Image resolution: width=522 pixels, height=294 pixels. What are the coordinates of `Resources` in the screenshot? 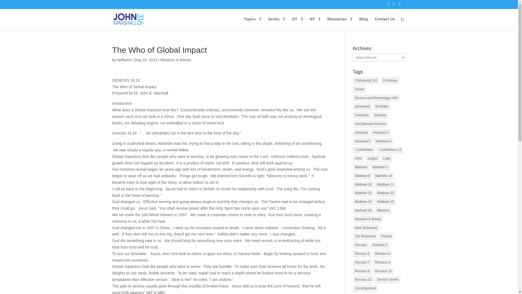 It's located at (340, 23).